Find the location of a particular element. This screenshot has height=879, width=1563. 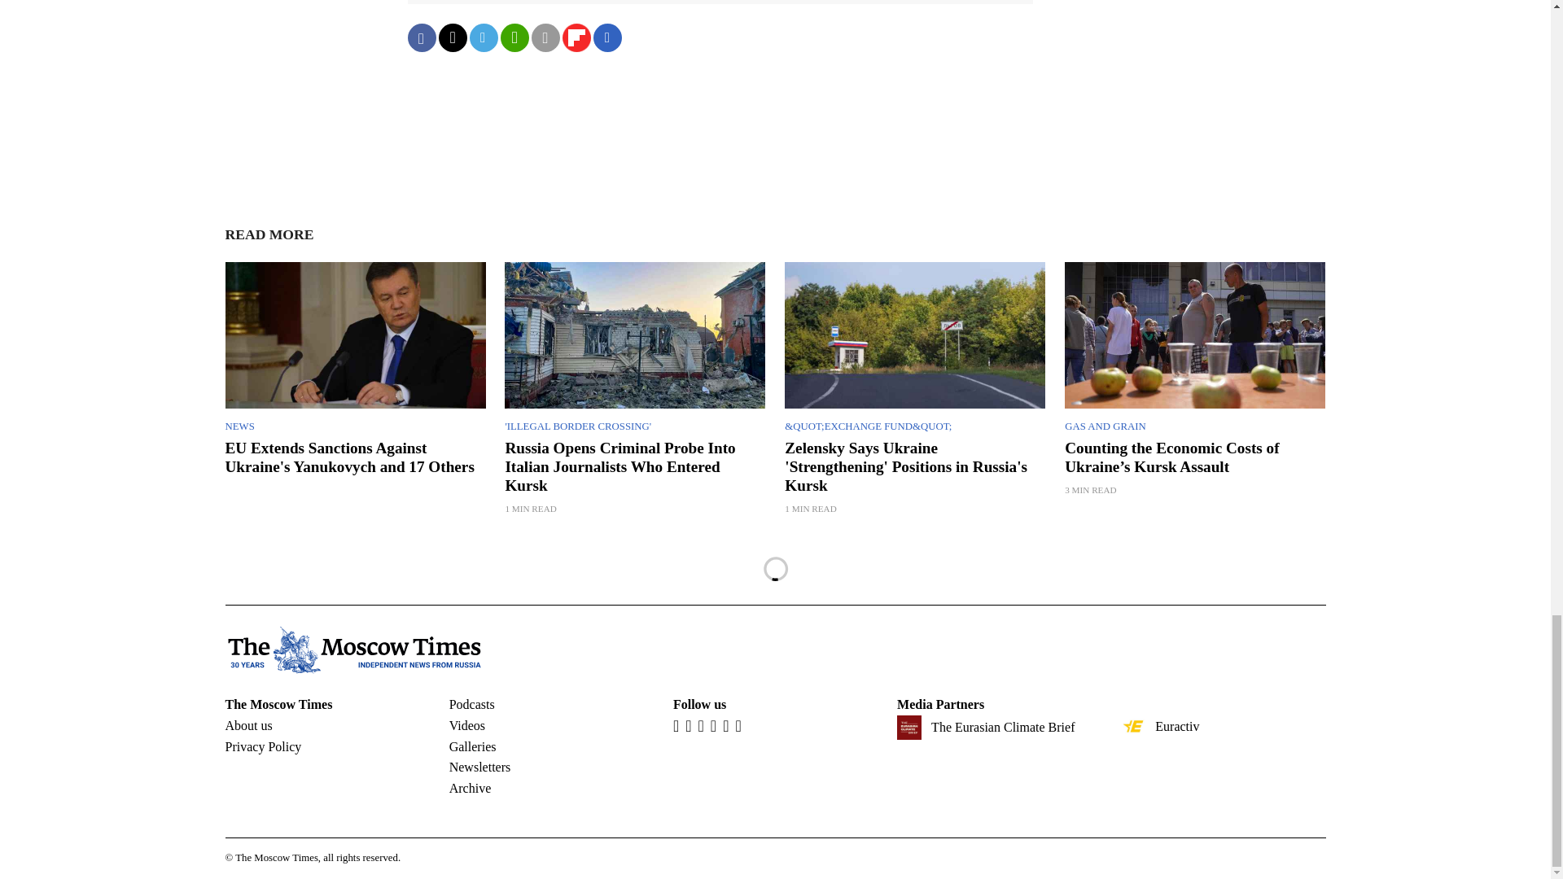

Share on Telegram is located at coordinates (483, 37).